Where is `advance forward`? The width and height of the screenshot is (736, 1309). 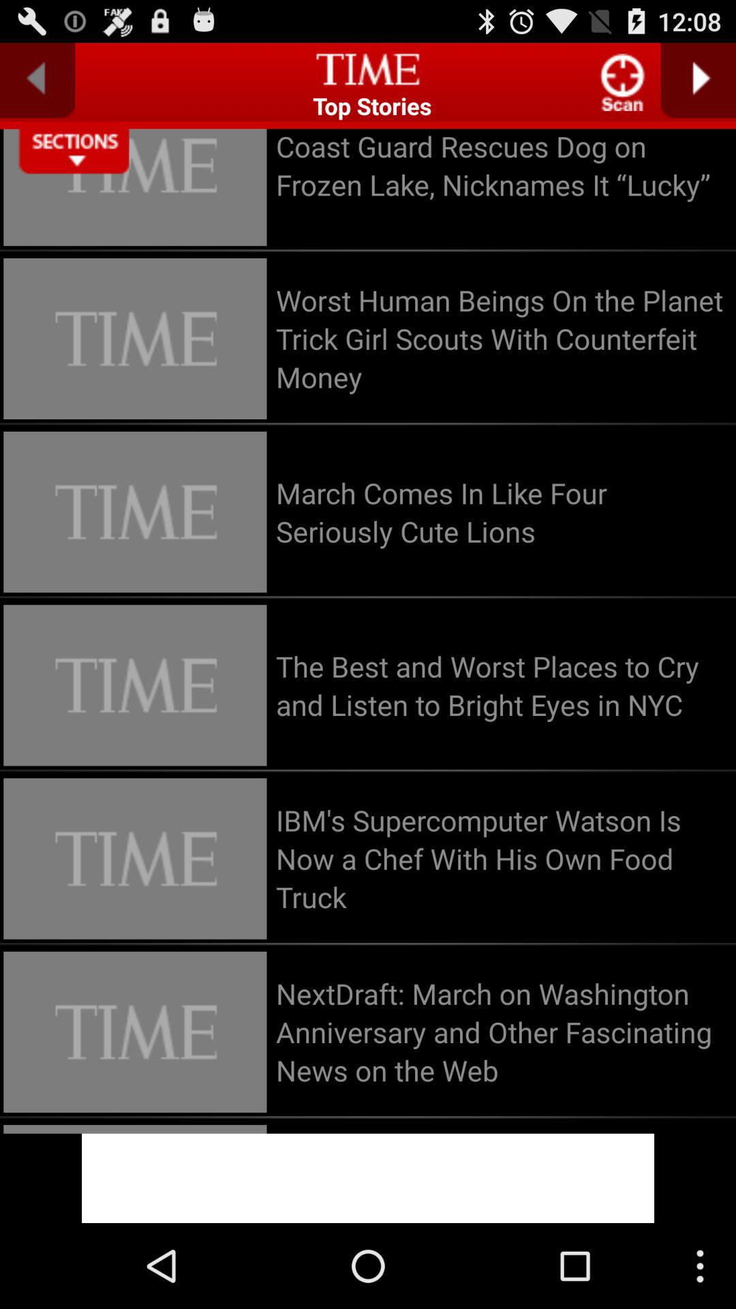 advance forward is located at coordinates (698, 80).